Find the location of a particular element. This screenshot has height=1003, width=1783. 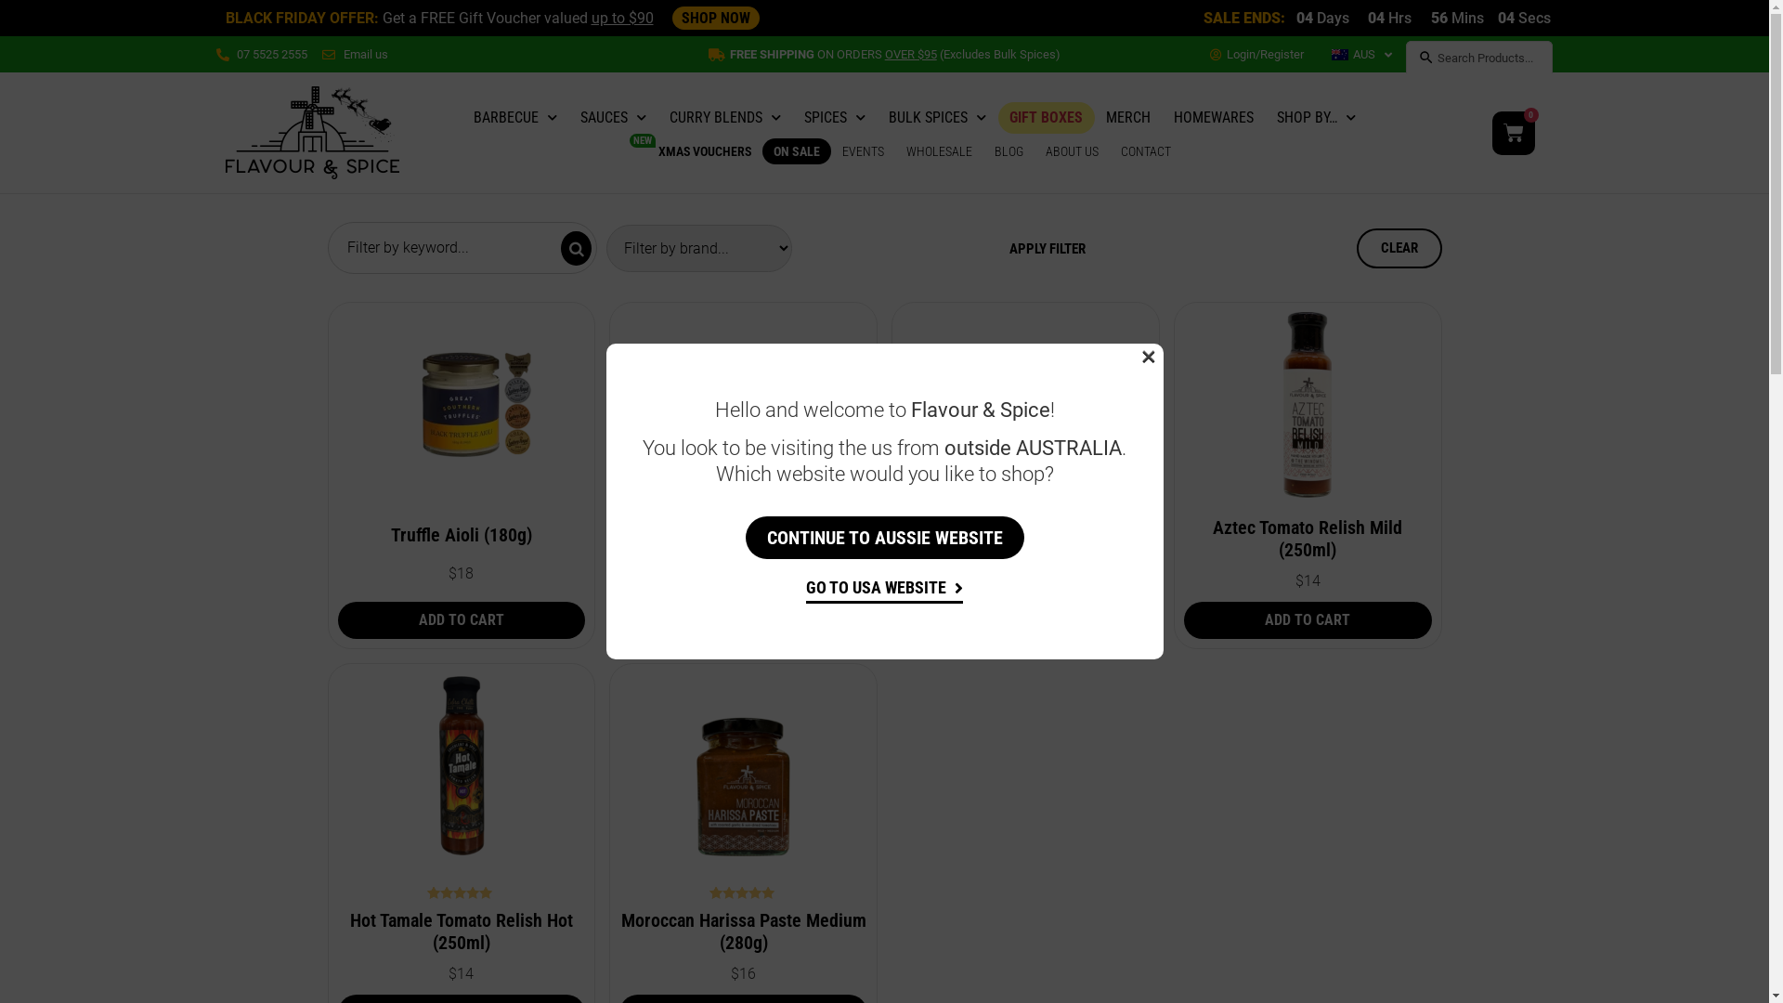

ADD TO CART is located at coordinates (1308, 620).